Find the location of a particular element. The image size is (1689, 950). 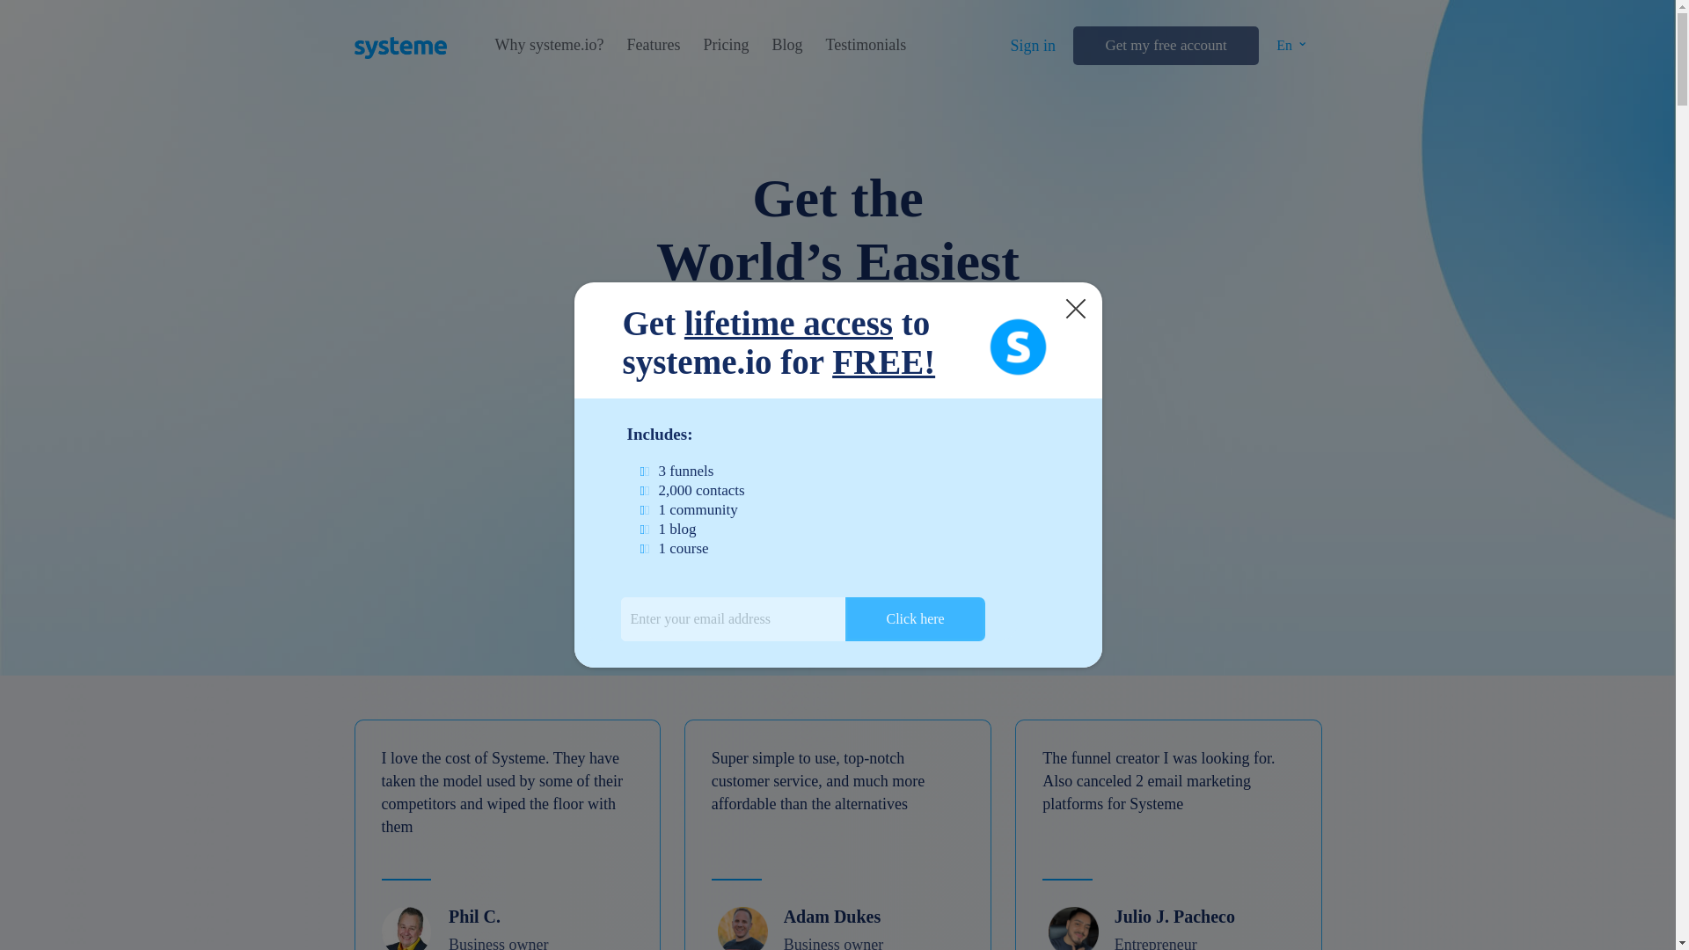

Blog is located at coordinates (786, 45).